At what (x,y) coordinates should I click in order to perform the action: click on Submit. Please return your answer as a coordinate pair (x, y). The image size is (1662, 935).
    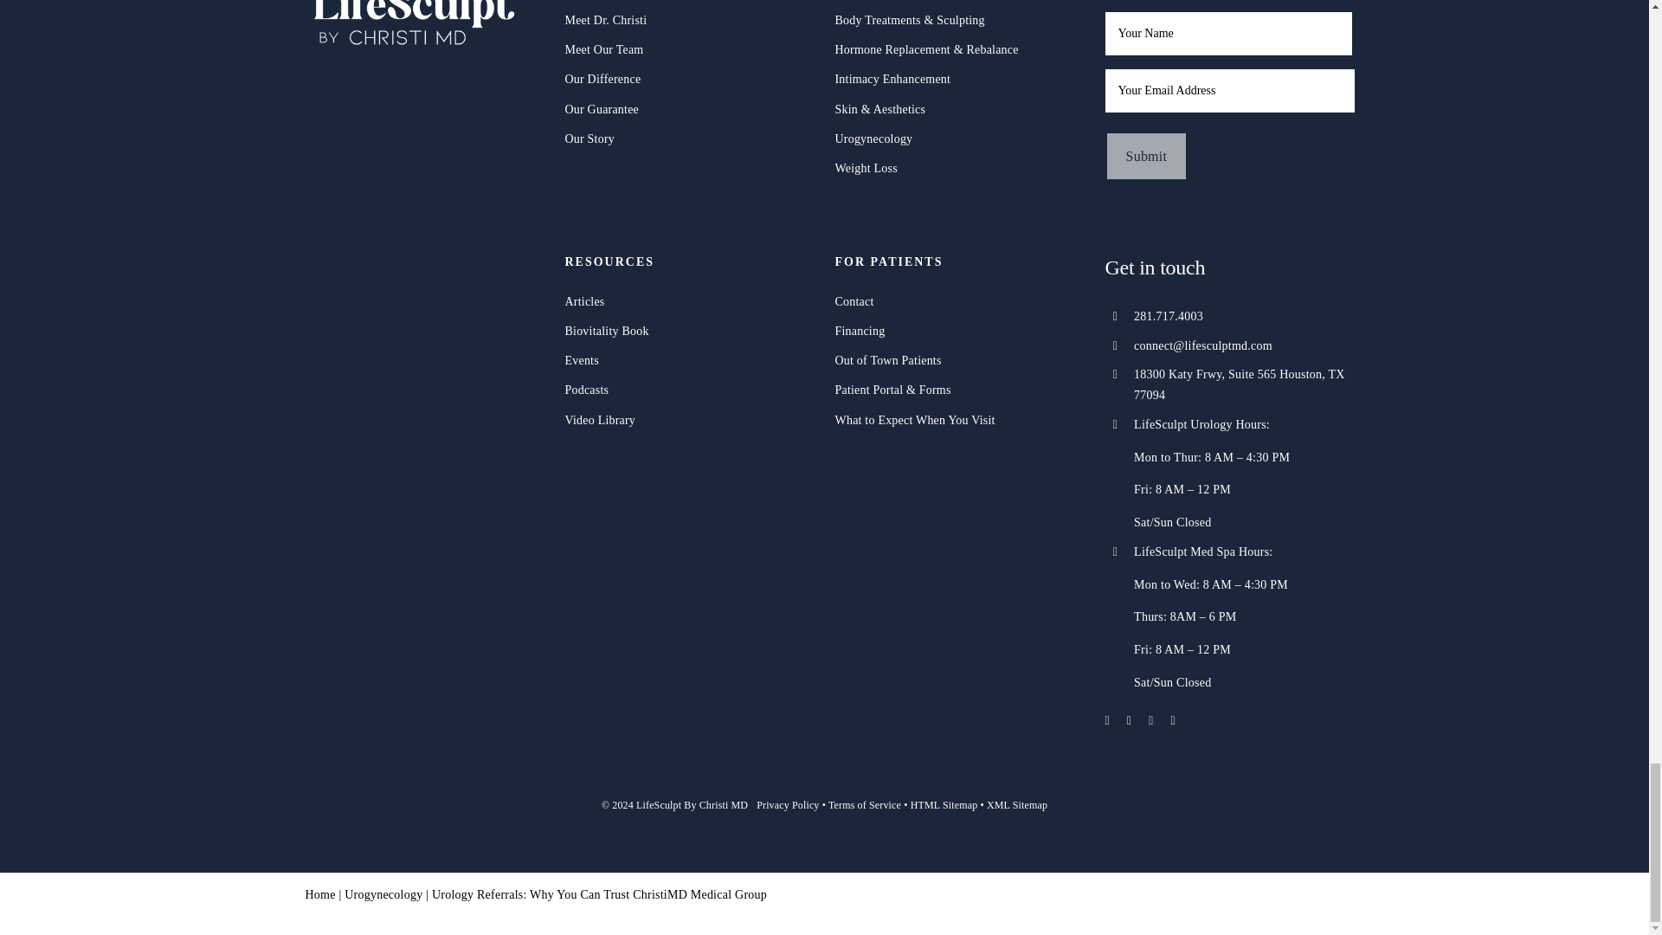
    Looking at the image, I should click on (1146, 156).